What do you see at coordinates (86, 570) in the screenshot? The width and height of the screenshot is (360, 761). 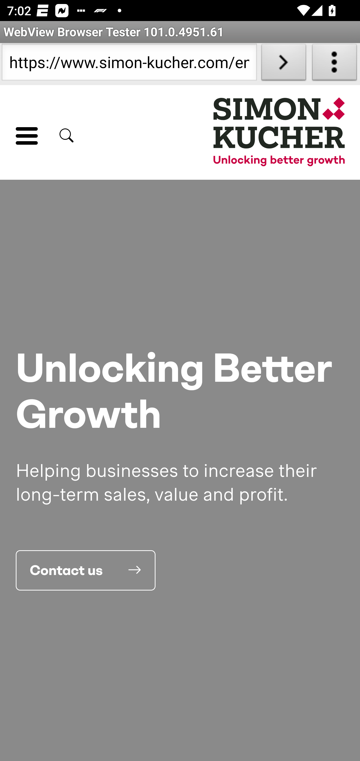 I see `Contact us Contact us ` at bounding box center [86, 570].